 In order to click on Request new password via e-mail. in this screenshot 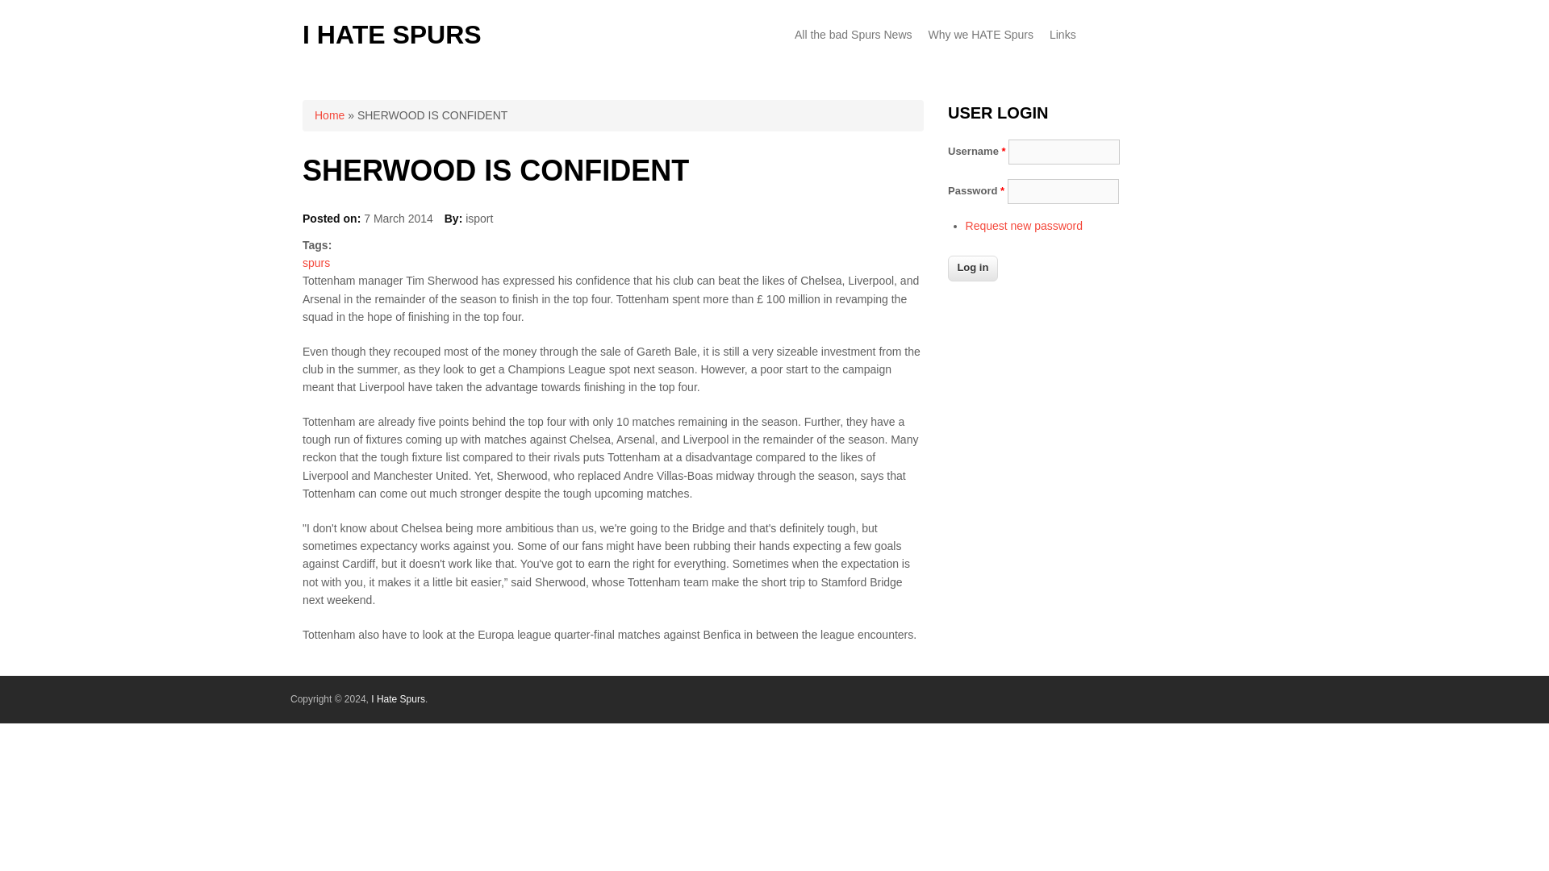, I will do `click(1024, 226)`.